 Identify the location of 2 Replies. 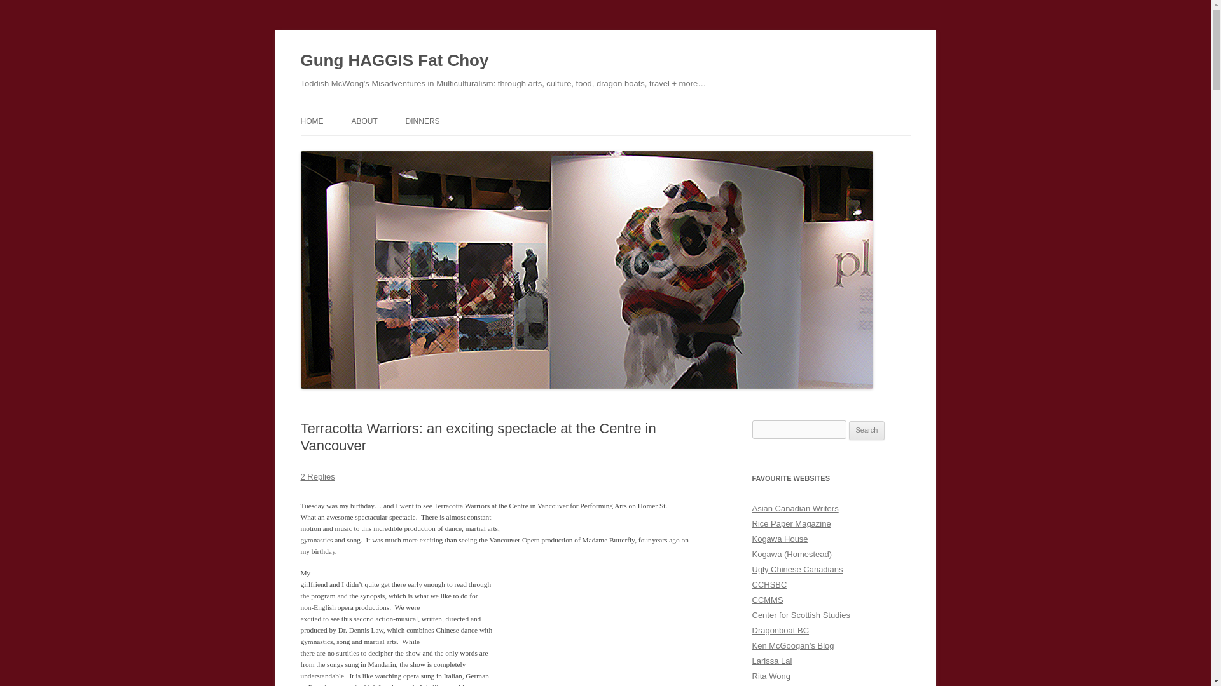
(317, 476).